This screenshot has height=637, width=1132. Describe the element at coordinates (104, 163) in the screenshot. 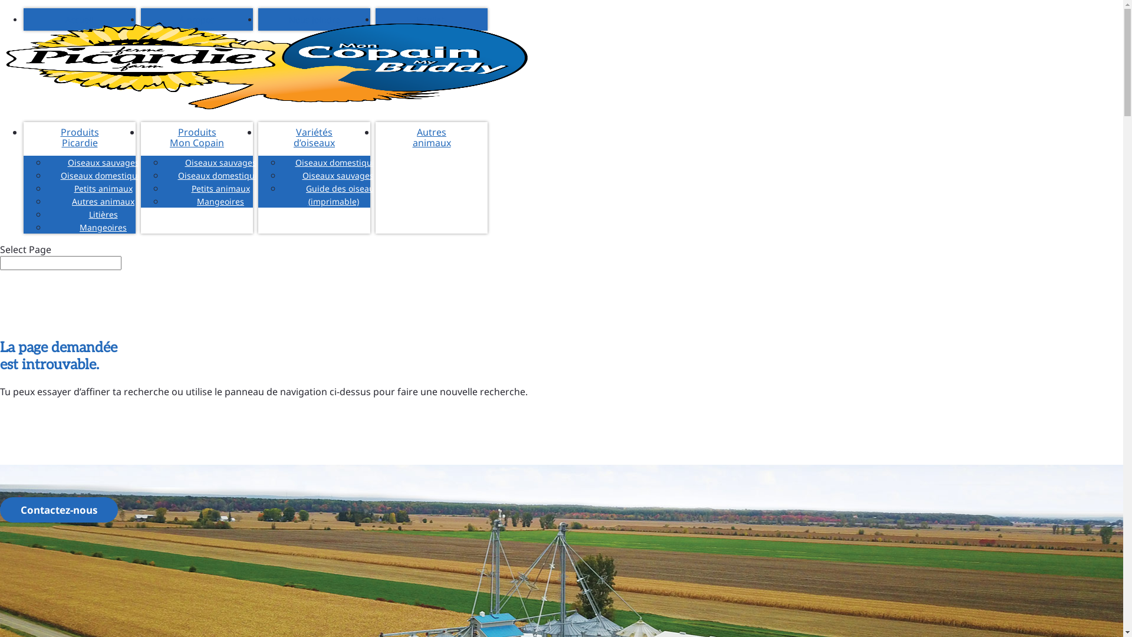

I see `Oiseaux sauvages` at that location.